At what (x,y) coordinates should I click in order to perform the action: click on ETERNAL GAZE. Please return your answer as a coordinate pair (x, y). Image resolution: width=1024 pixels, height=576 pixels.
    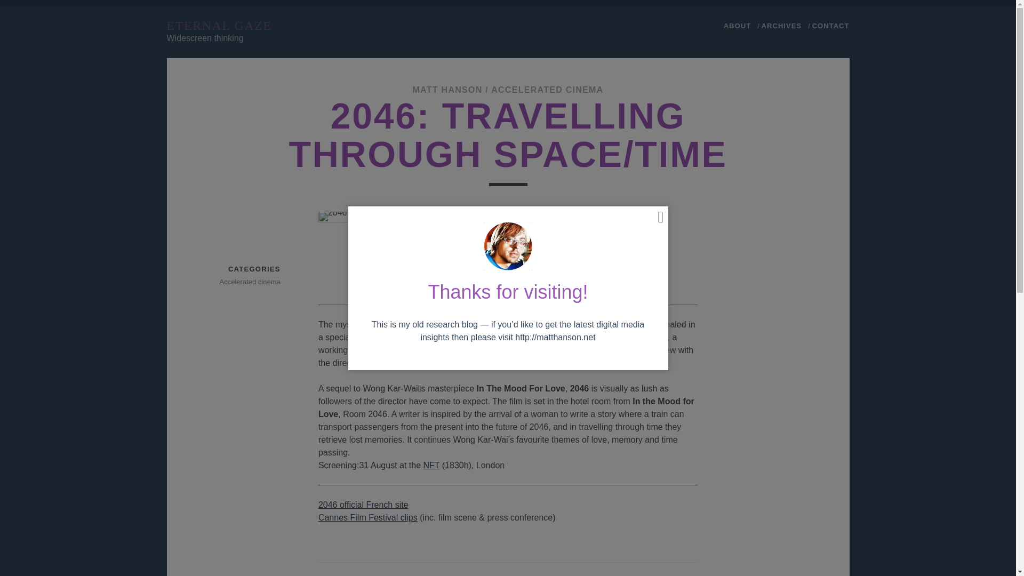
    Looking at the image, I should click on (219, 25).